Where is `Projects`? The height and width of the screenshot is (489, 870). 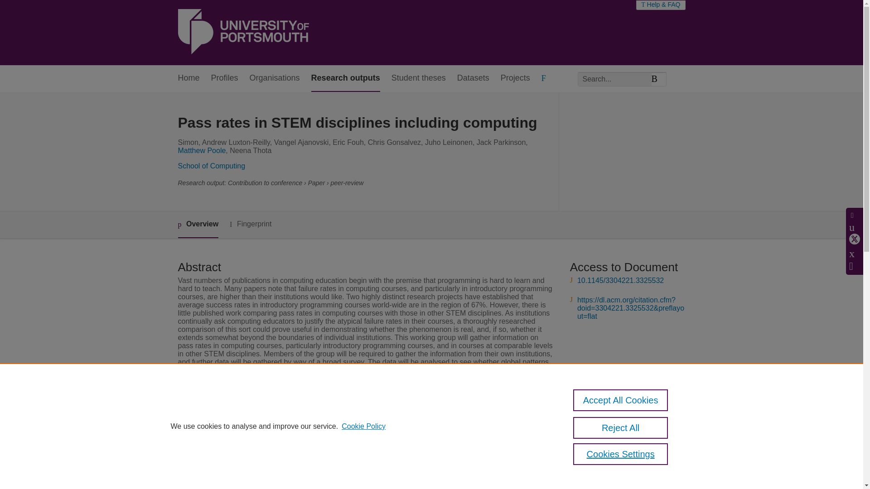 Projects is located at coordinates (515, 78).